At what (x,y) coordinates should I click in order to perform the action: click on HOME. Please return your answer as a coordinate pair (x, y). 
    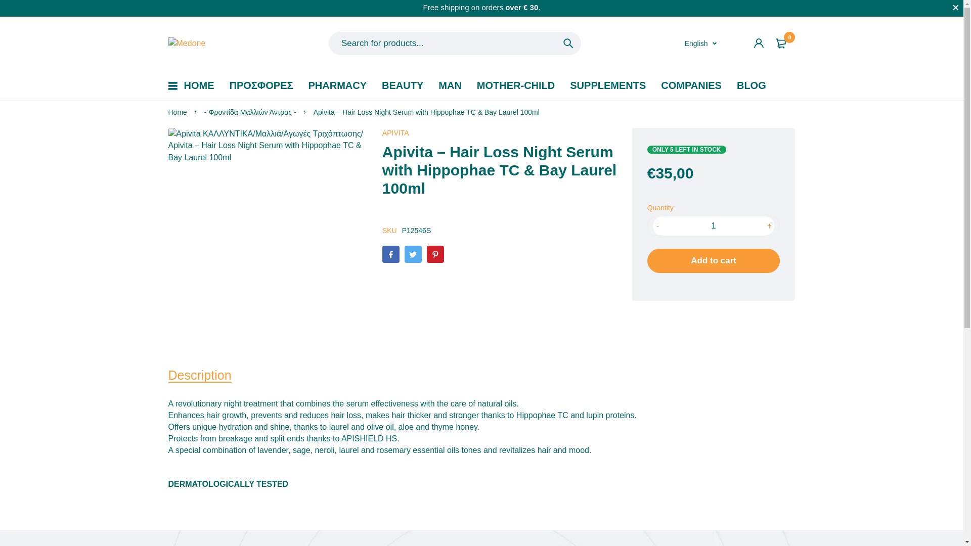
    Looking at the image, I should click on (199, 85).